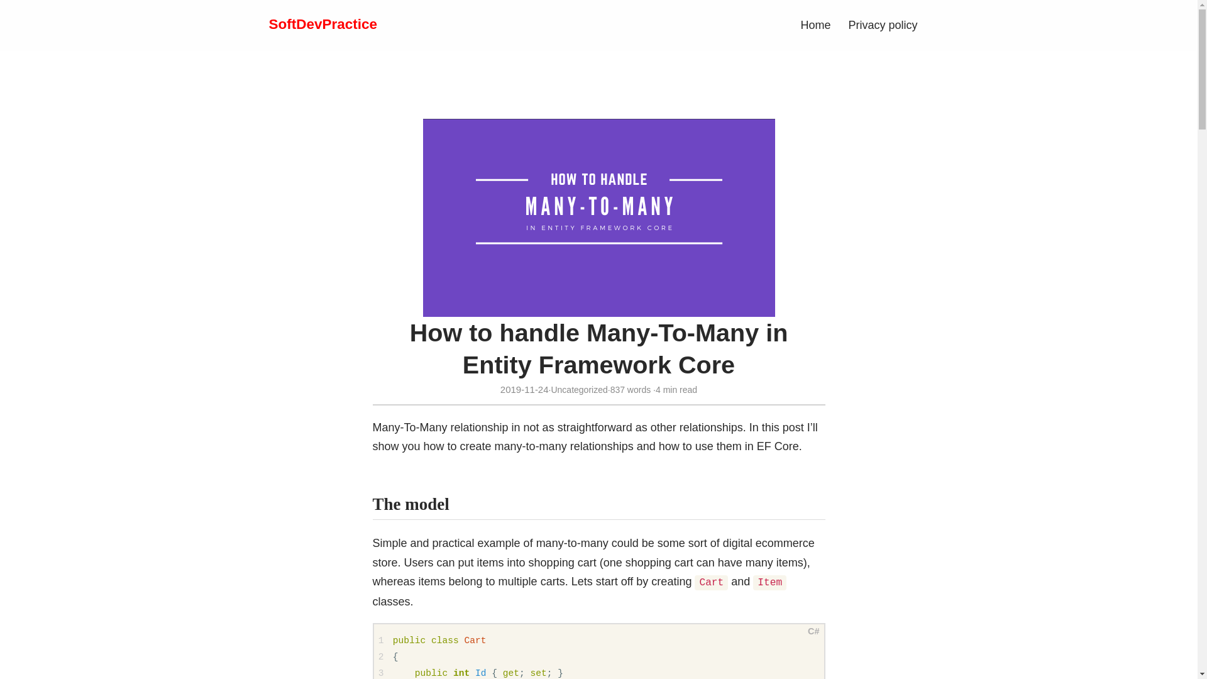 The height and width of the screenshot is (679, 1207). What do you see at coordinates (883, 25) in the screenshot?
I see `Privacy policy` at bounding box center [883, 25].